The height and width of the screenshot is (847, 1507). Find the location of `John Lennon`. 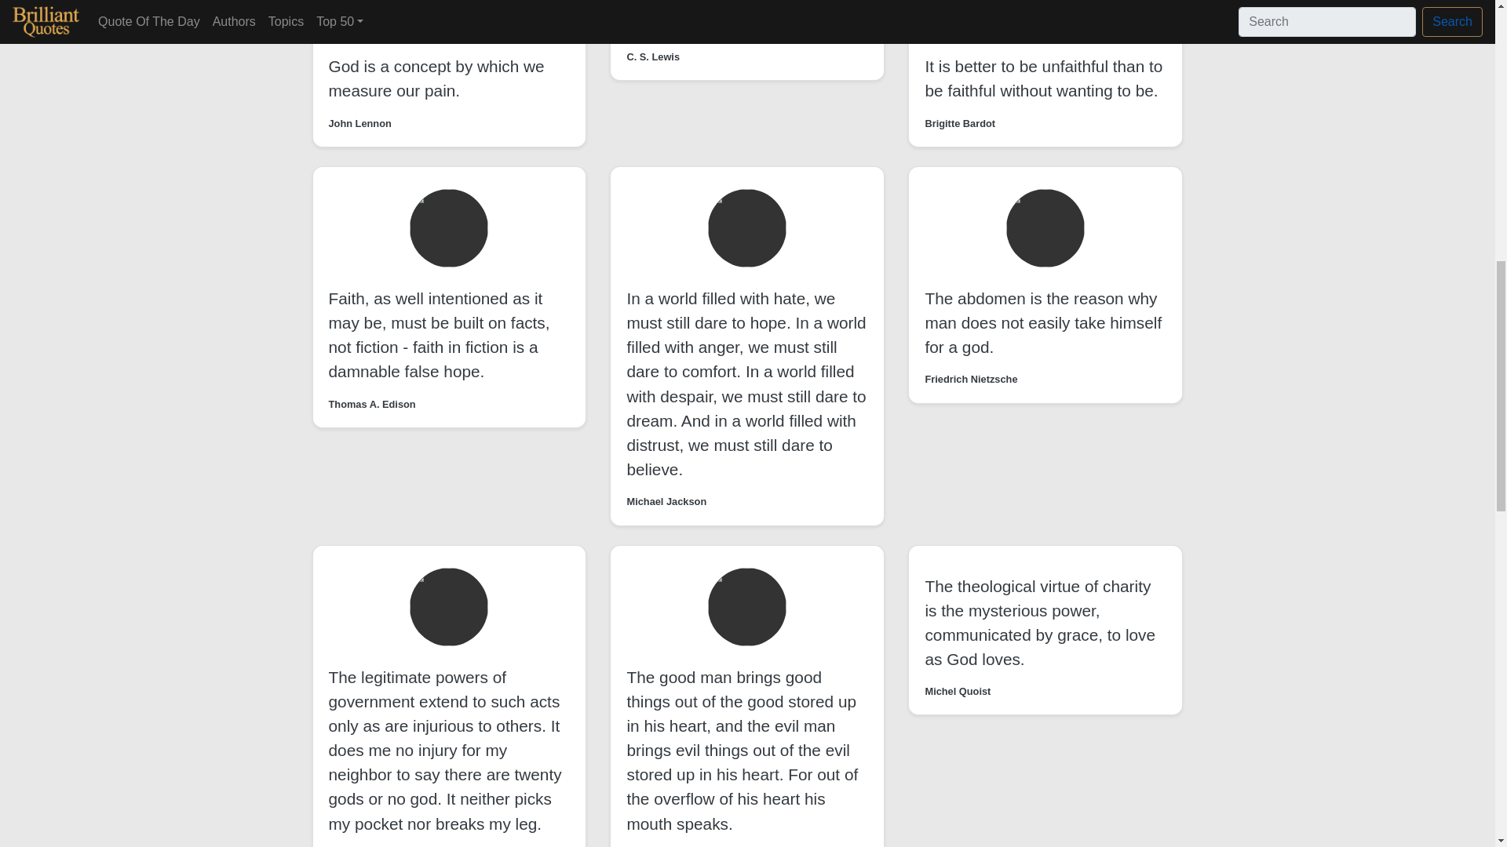

John Lennon is located at coordinates (359, 123).